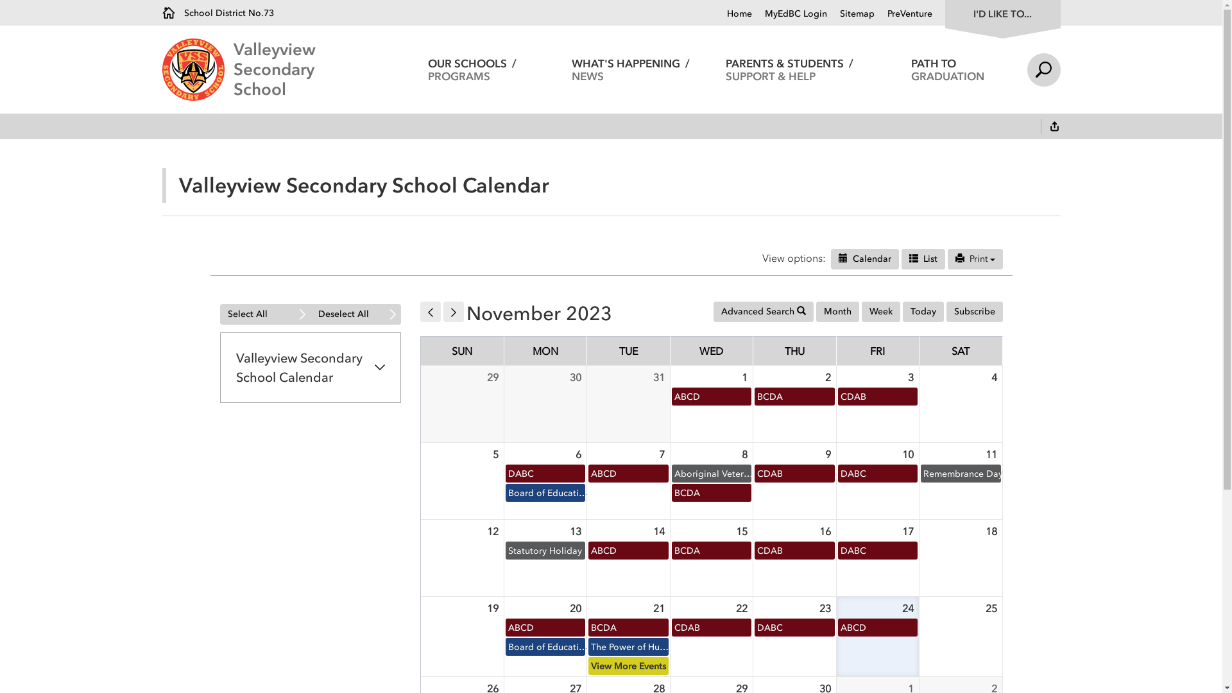  Describe the element at coordinates (794, 397) in the screenshot. I see `BCDA` at that location.